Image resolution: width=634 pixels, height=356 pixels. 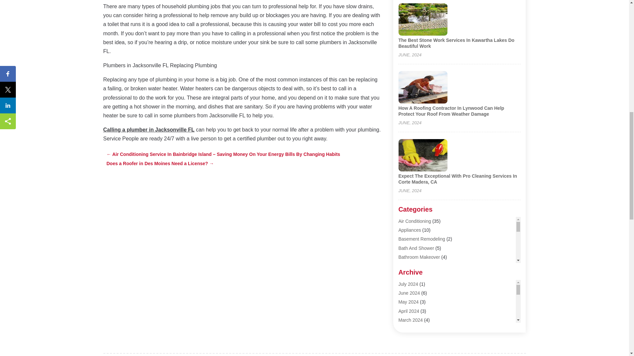 What do you see at coordinates (409, 355) in the screenshot?
I see `Contractor` at bounding box center [409, 355].